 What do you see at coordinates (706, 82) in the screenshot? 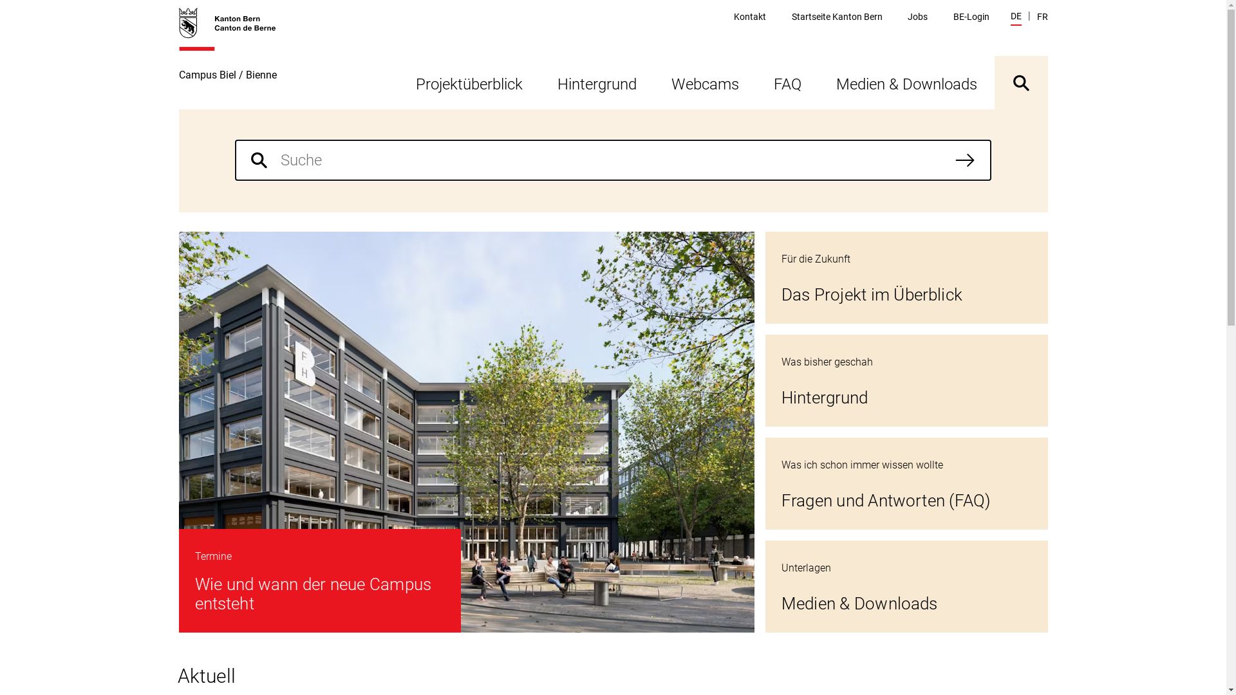
I see `Webcams` at bounding box center [706, 82].